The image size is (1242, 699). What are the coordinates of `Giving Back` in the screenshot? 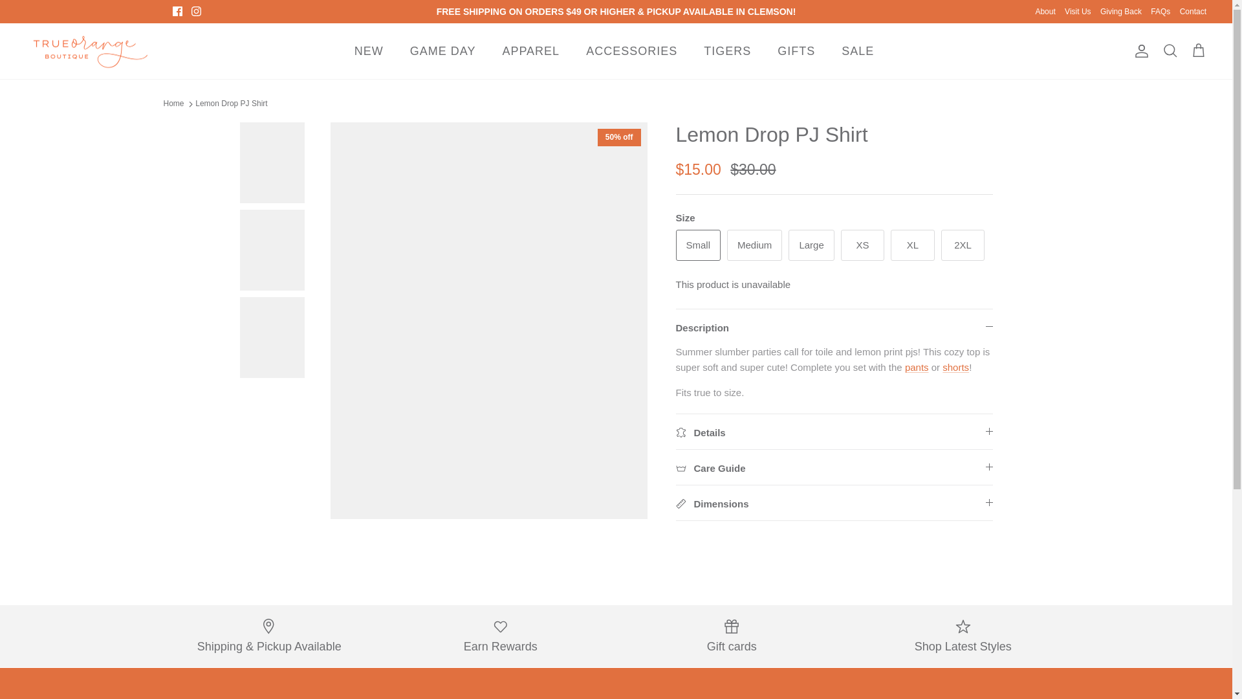 It's located at (1120, 12).